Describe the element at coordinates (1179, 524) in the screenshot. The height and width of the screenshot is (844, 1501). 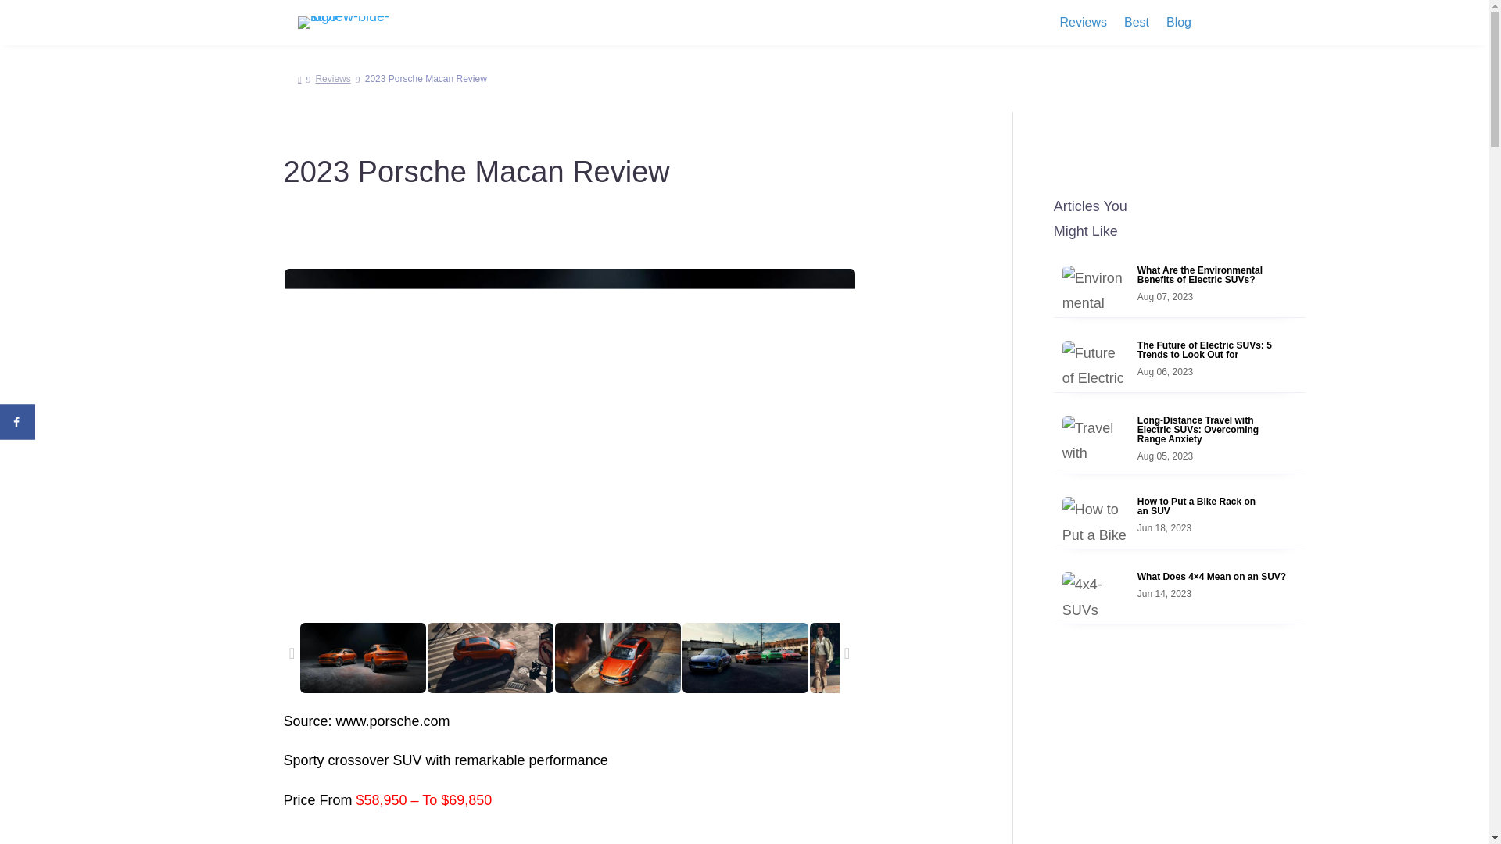
I see `Share on Facebook` at that location.